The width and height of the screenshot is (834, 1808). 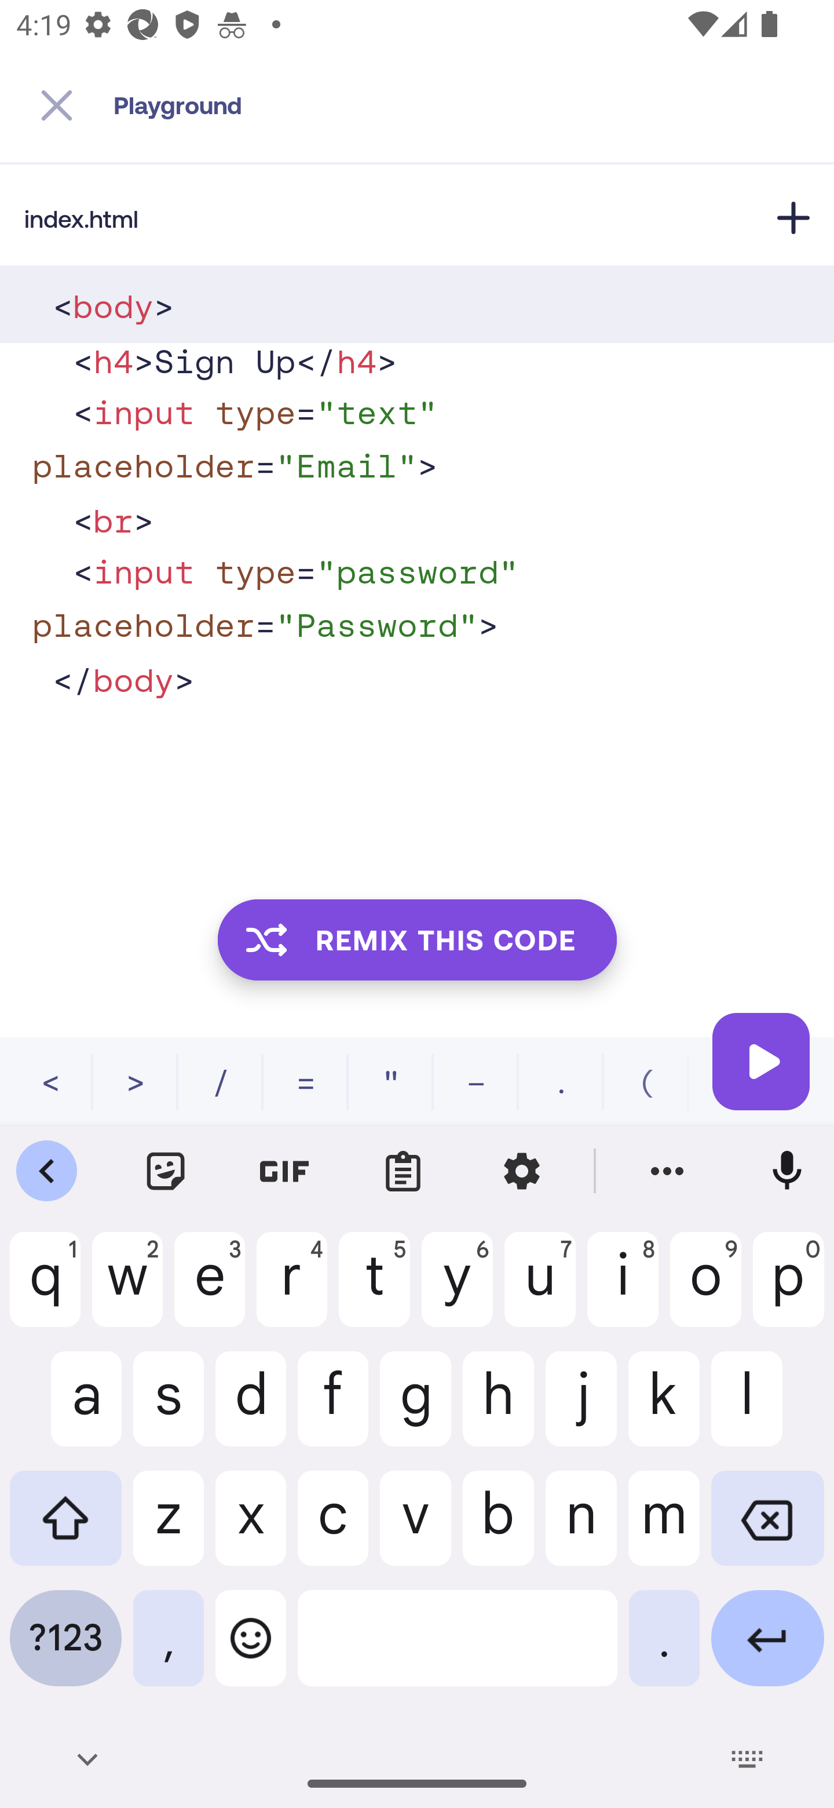 I want to click on ., so click(x=561, y=1081).